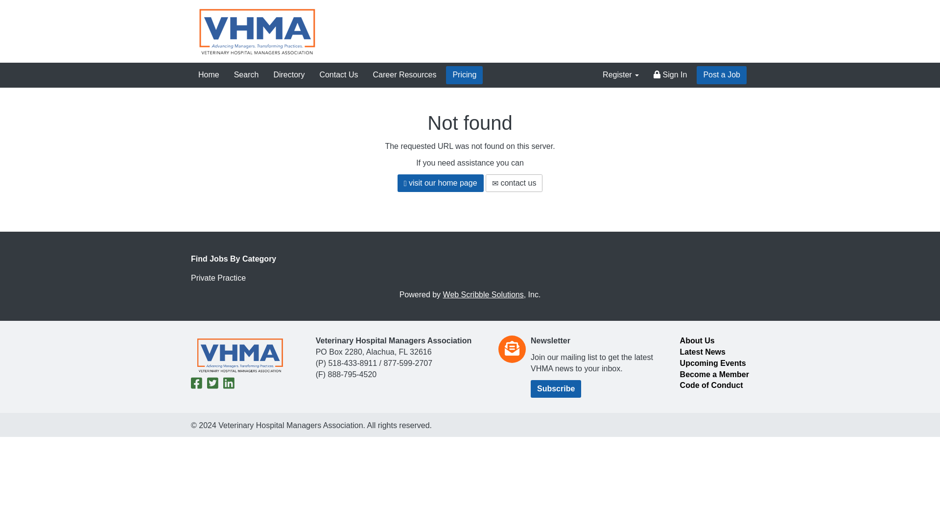 This screenshot has height=529, width=940. Describe the element at coordinates (246, 75) in the screenshot. I see `Search` at that location.